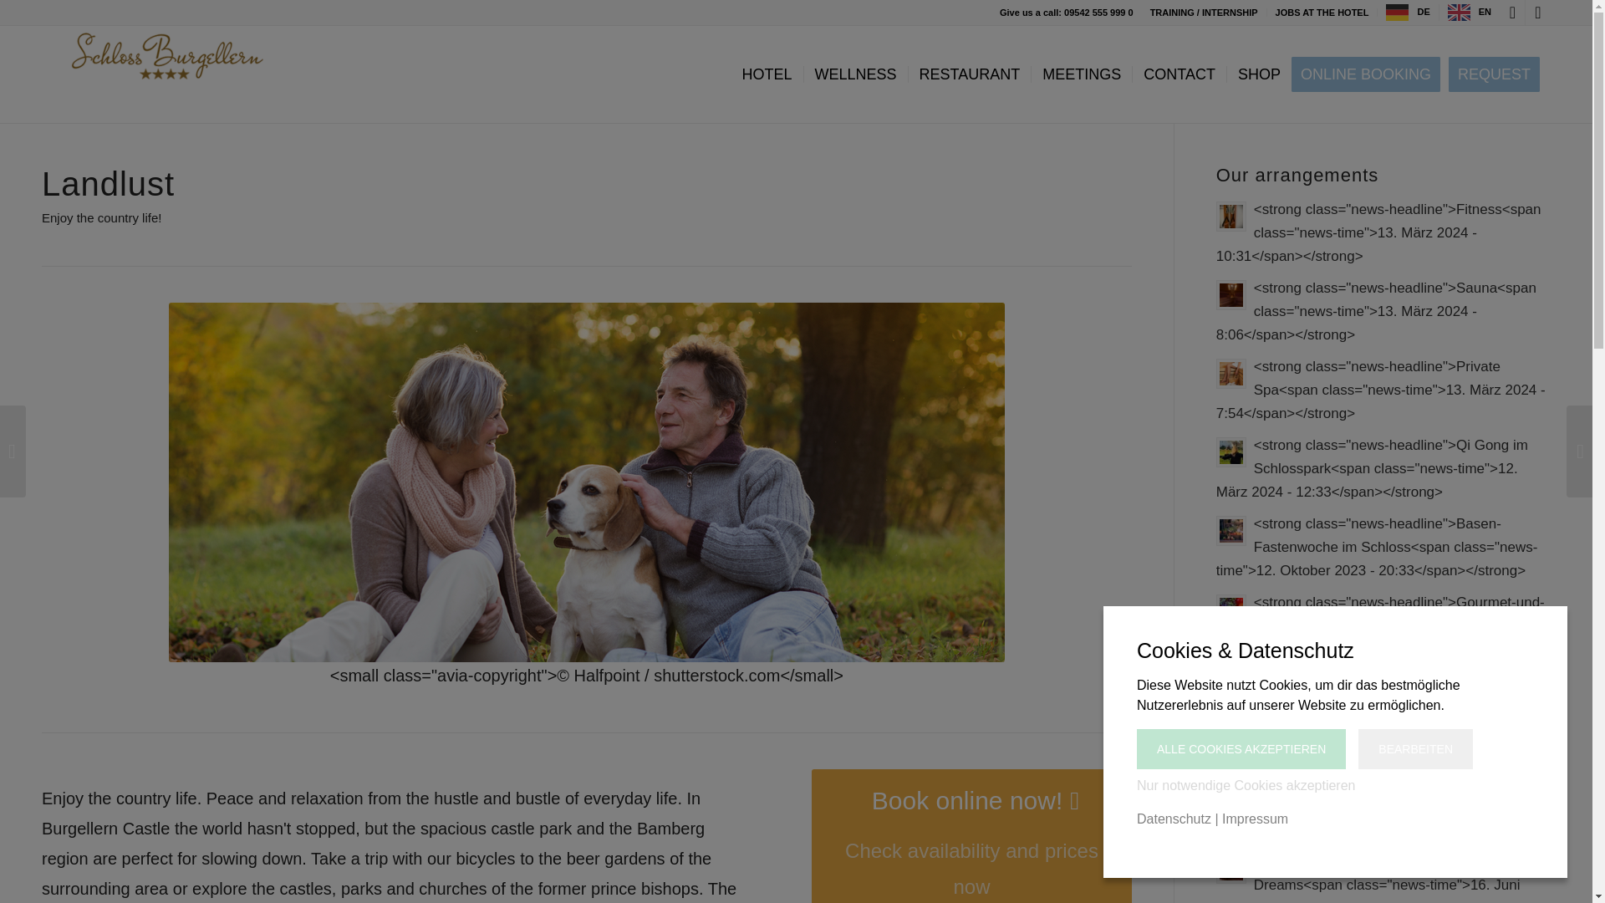  I want to click on ONLINE BOOKING, so click(1371, 74).